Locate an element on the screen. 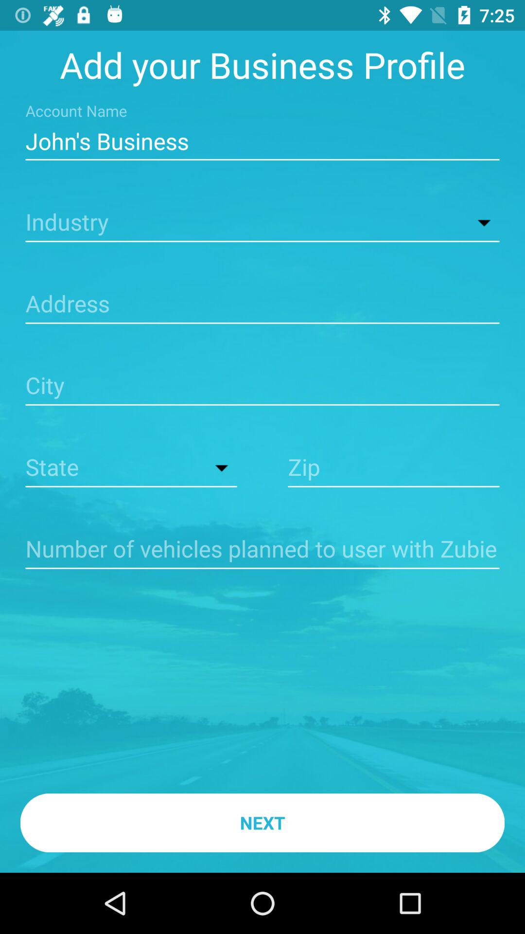 The width and height of the screenshot is (525, 934). open drop down is located at coordinates (262, 223).